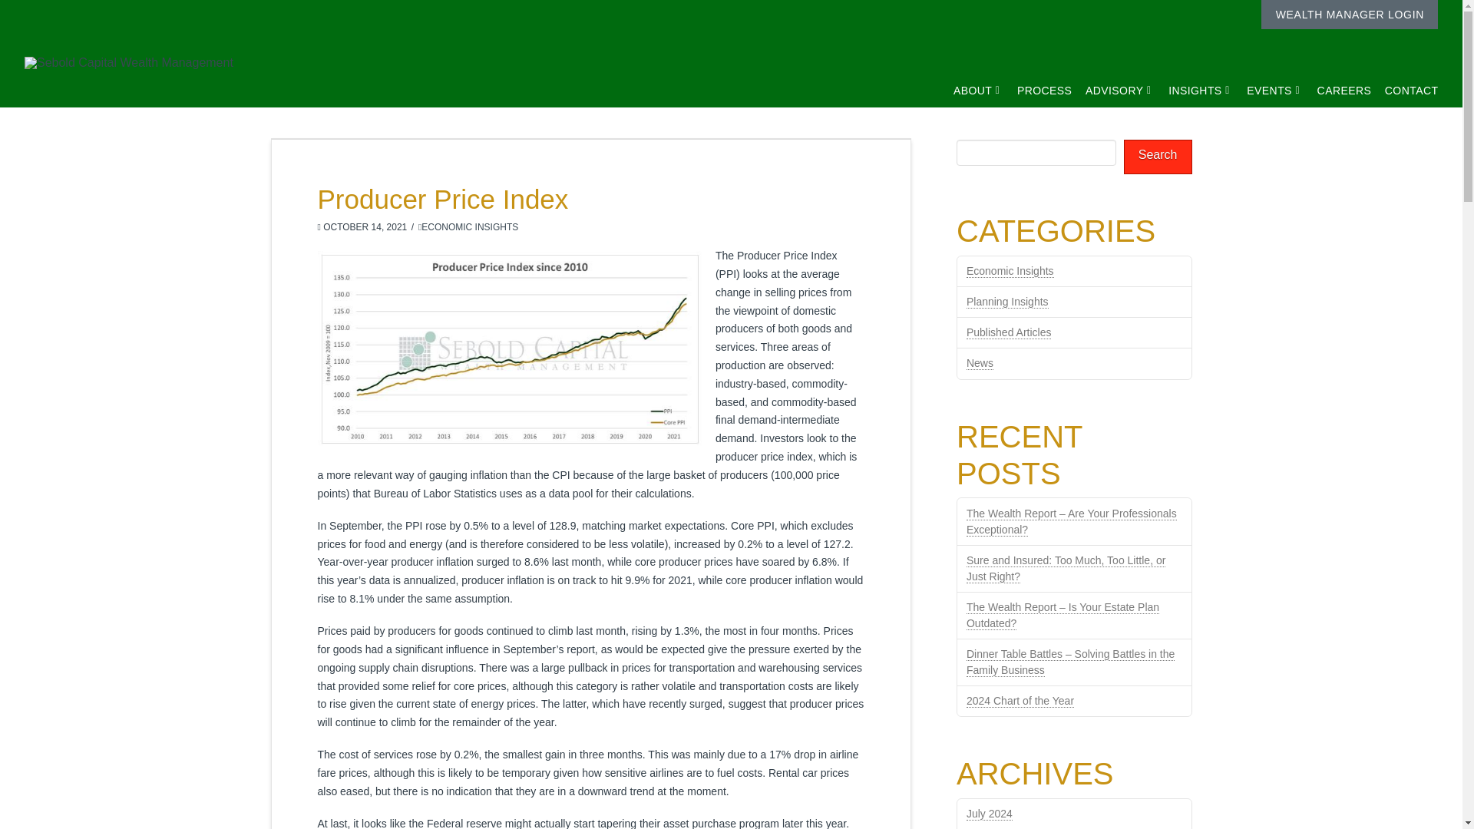  I want to click on INSIGHTS, so click(1193, 77).